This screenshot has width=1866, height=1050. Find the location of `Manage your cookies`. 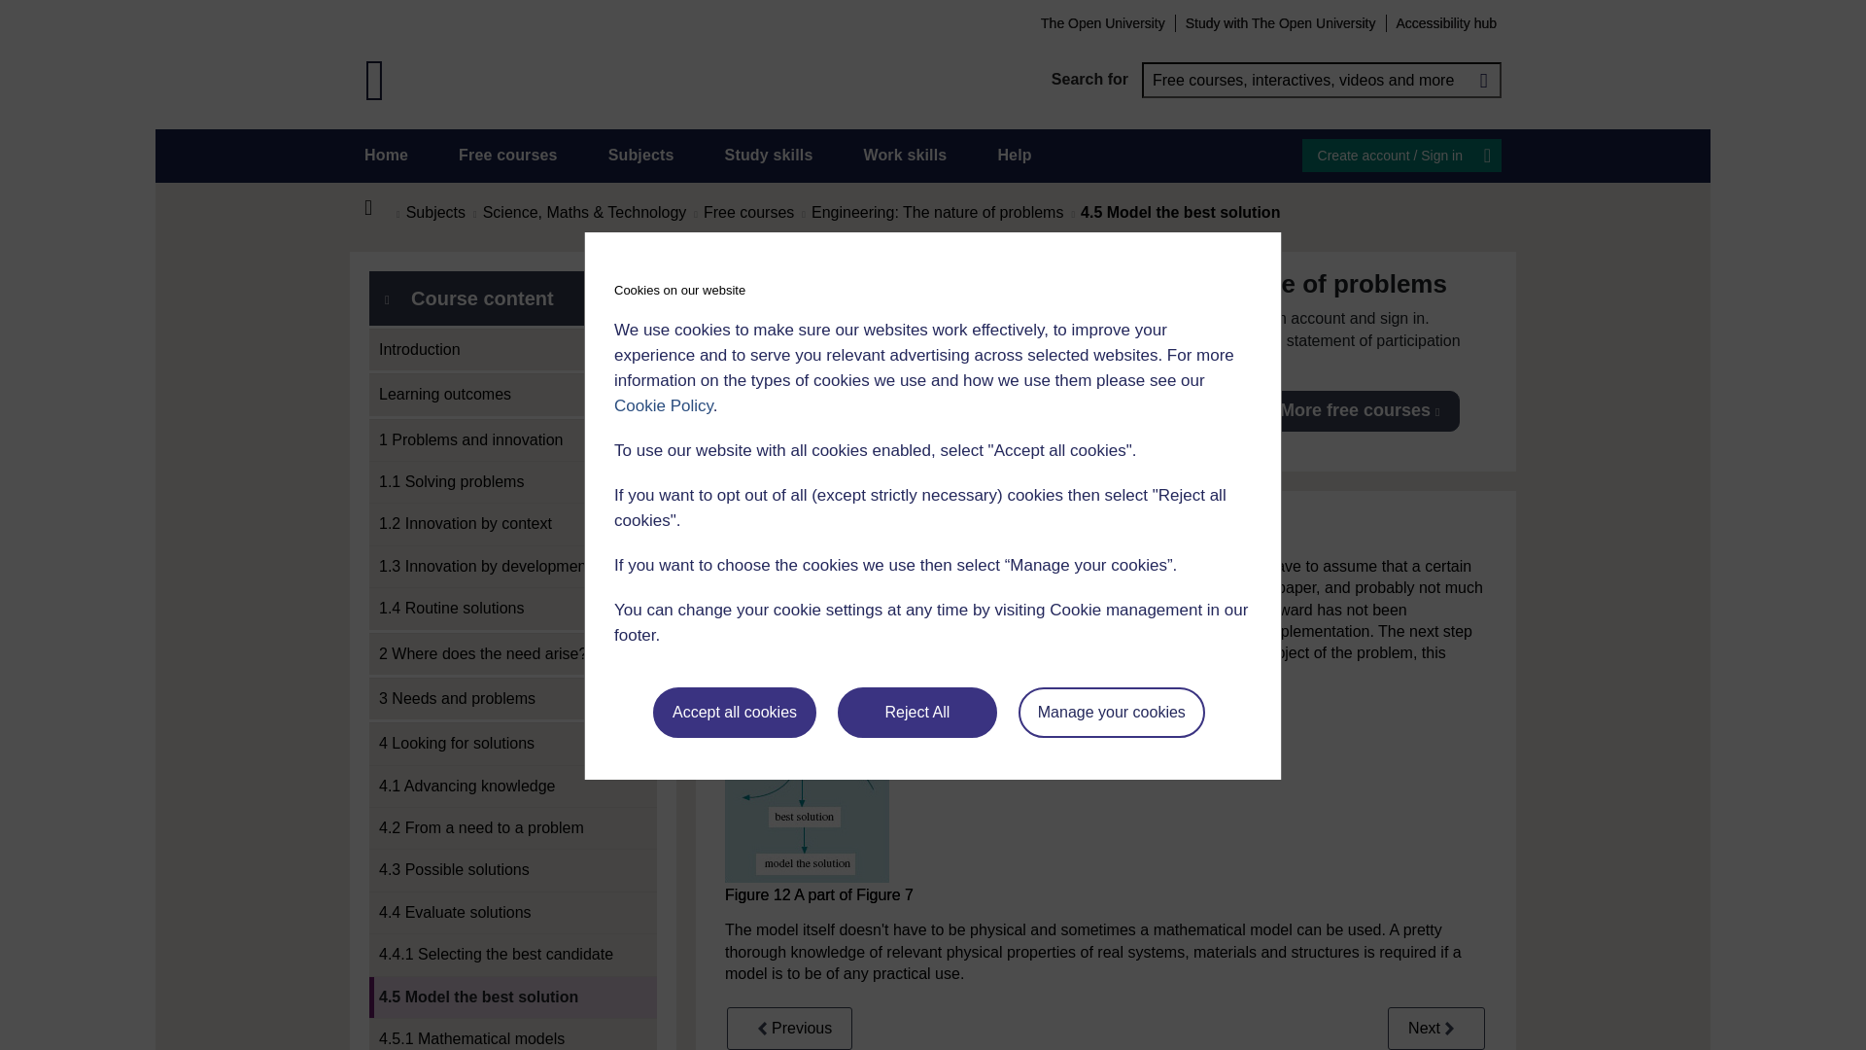

Manage your cookies is located at coordinates (1112, 713).